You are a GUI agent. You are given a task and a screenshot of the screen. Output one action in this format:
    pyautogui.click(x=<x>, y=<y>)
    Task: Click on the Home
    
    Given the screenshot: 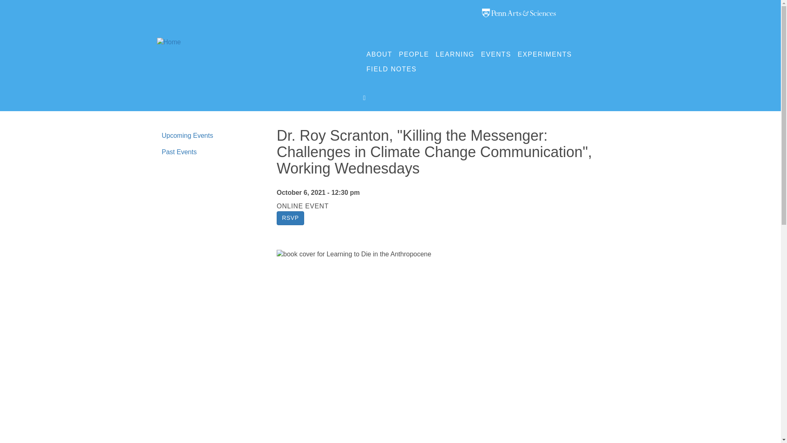 What is the action you would take?
    pyautogui.click(x=169, y=46)
    